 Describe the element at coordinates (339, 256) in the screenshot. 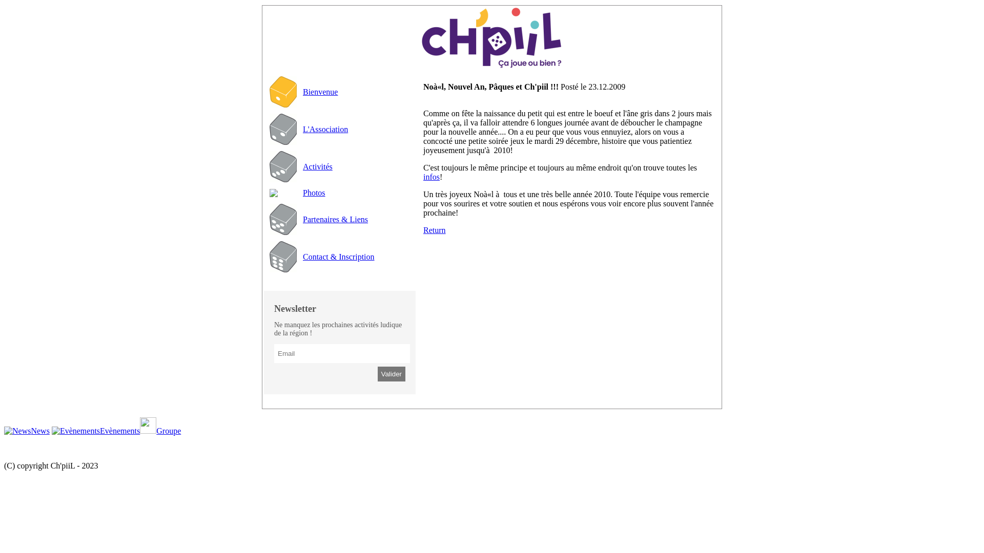

I see `Contact & Inscription` at that location.